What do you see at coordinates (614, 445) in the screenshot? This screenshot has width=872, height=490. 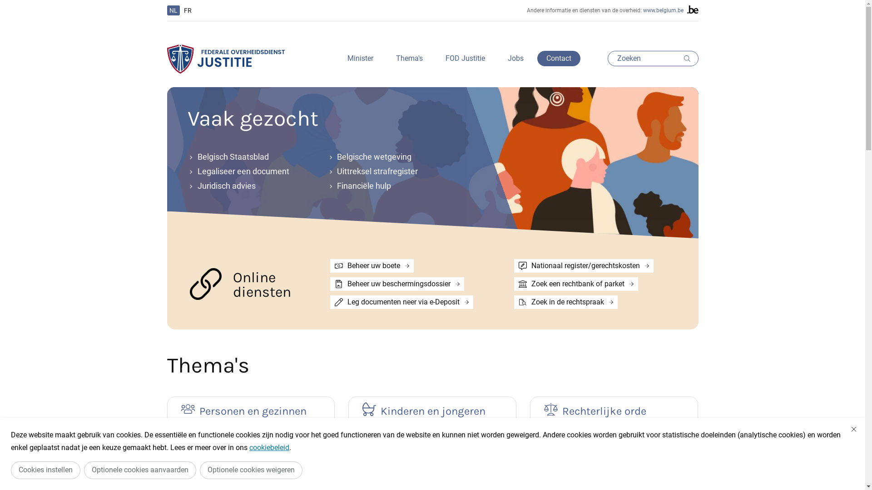 I see `Openbaar Ministerie` at bounding box center [614, 445].